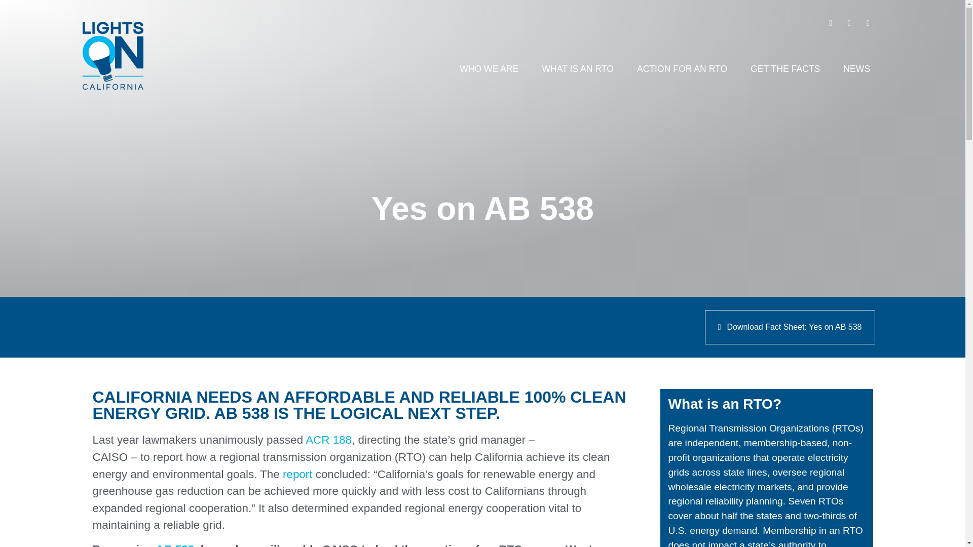  Describe the element at coordinates (174, 545) in the screenshot. I see `AB 538` at that location.